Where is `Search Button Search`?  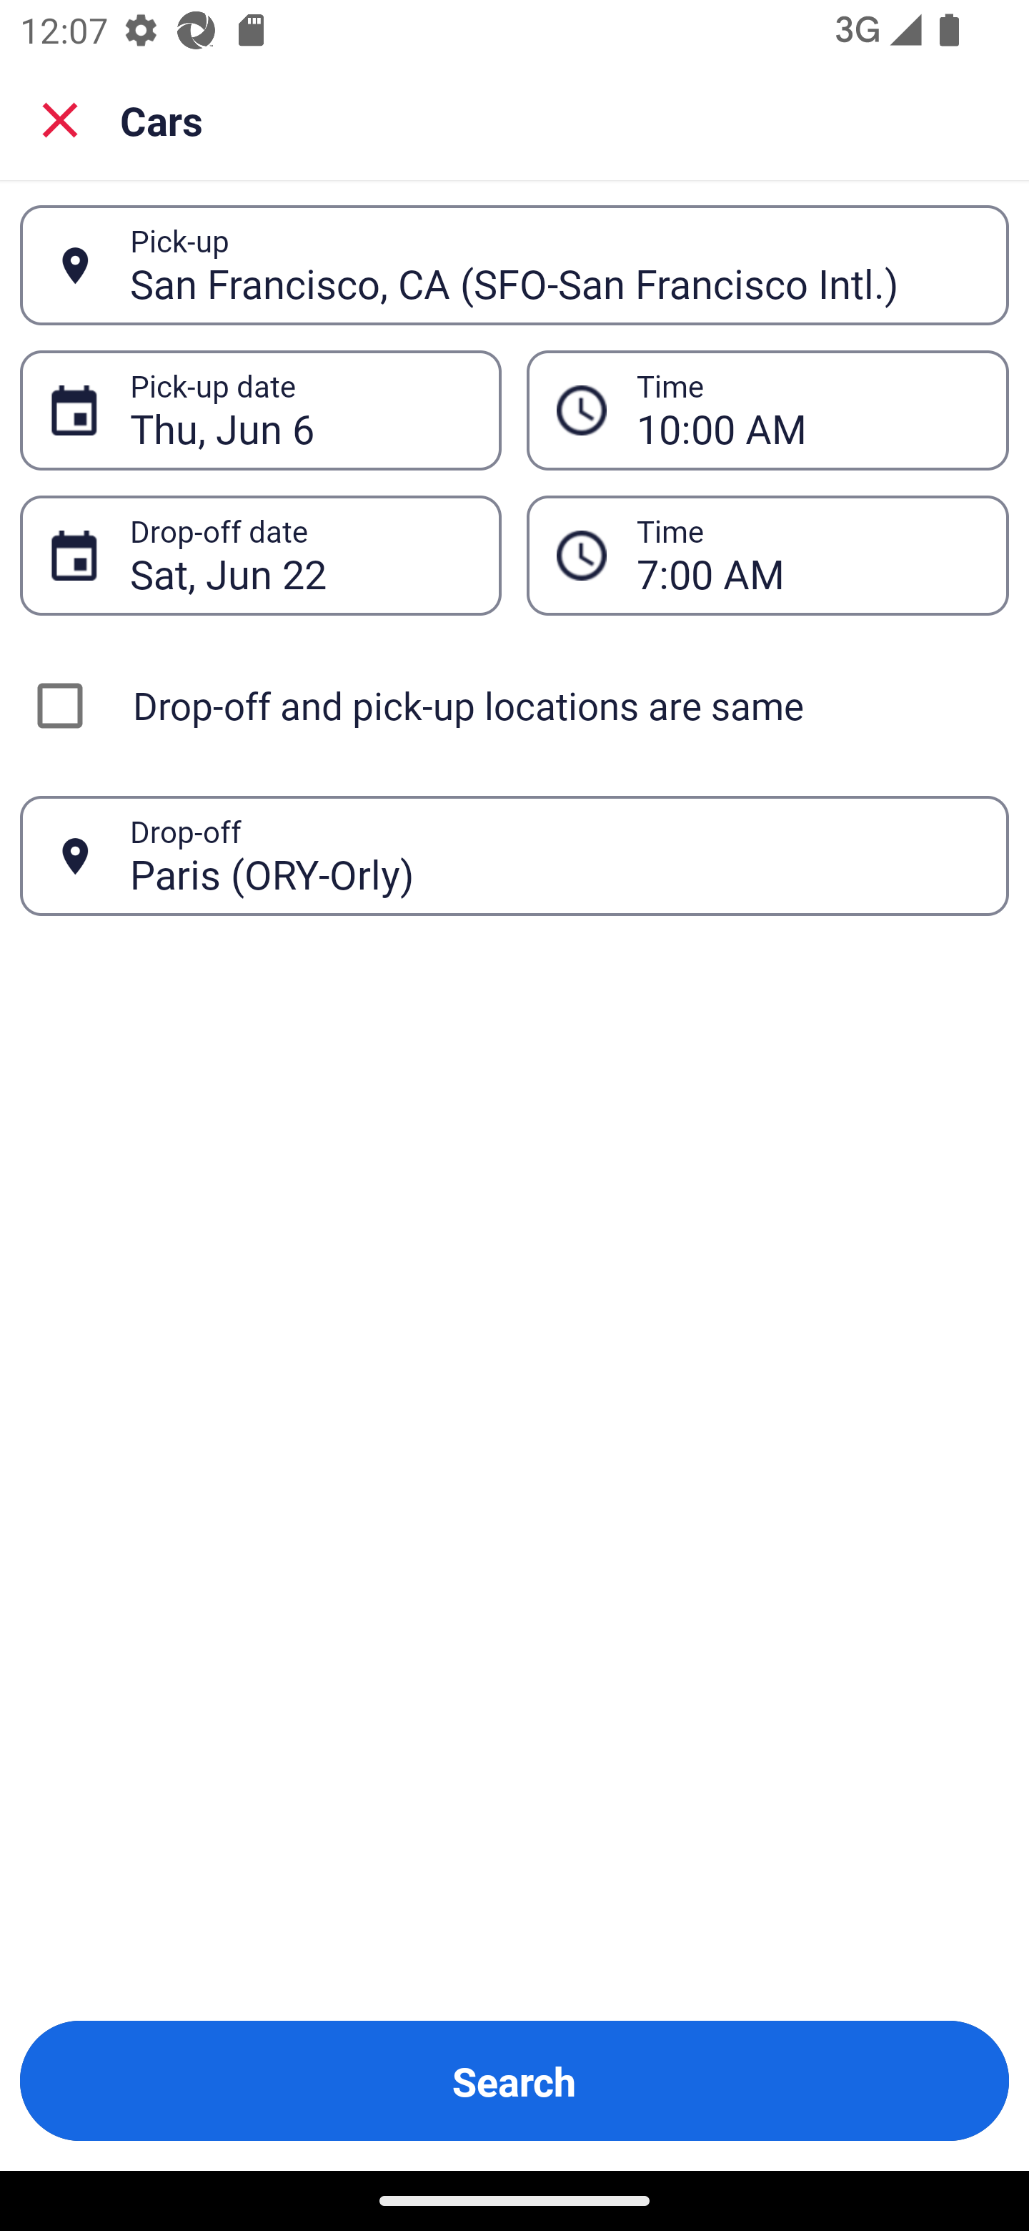 Search Button Search is located at coordinates (514, 2081).